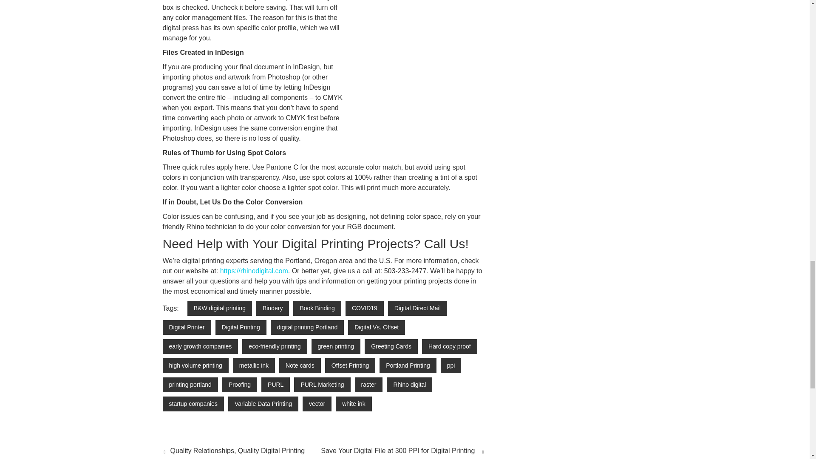 The image size is (816, 459). I want to click on Hard copy proof, so click(450, 346).